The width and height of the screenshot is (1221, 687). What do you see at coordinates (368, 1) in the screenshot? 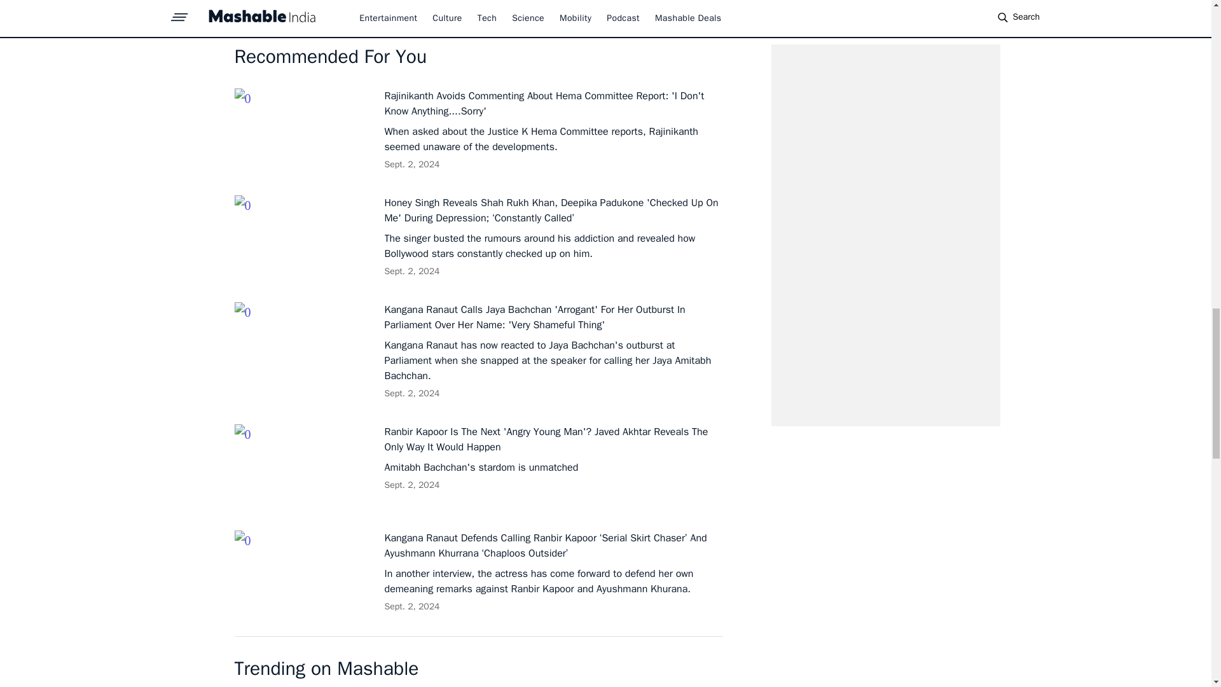
I see `Karan Johar` at bounding box center [368, 1].